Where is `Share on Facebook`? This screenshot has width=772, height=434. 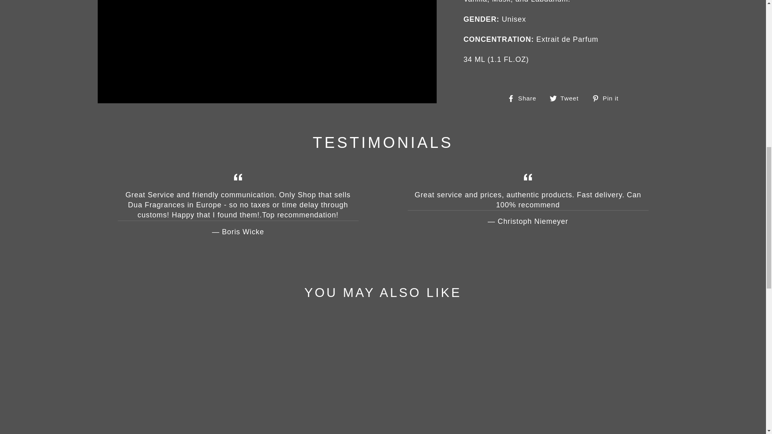
Share on Facebook is located at coordinates (525, 98).